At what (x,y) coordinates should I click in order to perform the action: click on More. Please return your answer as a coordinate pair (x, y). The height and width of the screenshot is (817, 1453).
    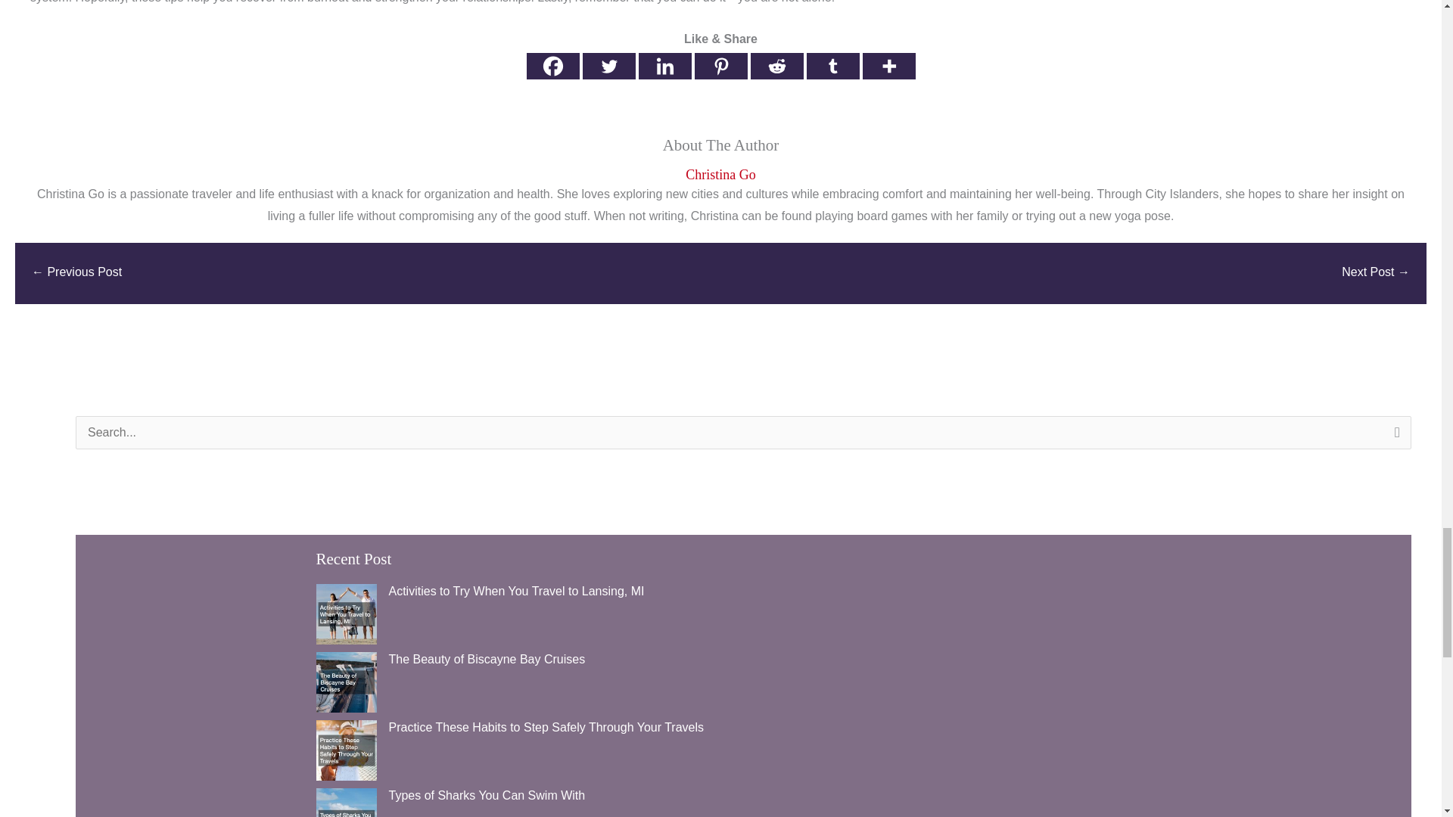
    Looking at the image, I should click on (888, 66).